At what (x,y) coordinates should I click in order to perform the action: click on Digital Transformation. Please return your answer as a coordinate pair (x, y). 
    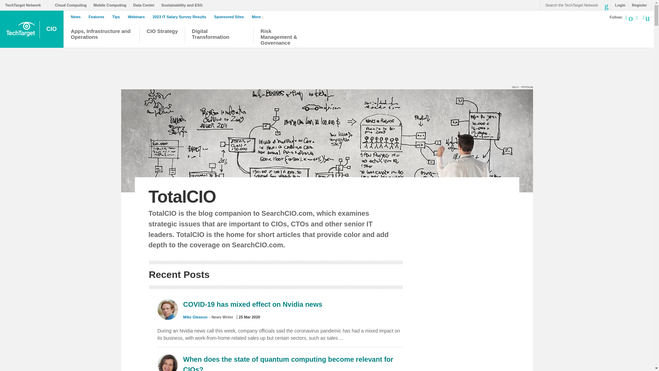
    Looking at the image, I should click on (219, 36).